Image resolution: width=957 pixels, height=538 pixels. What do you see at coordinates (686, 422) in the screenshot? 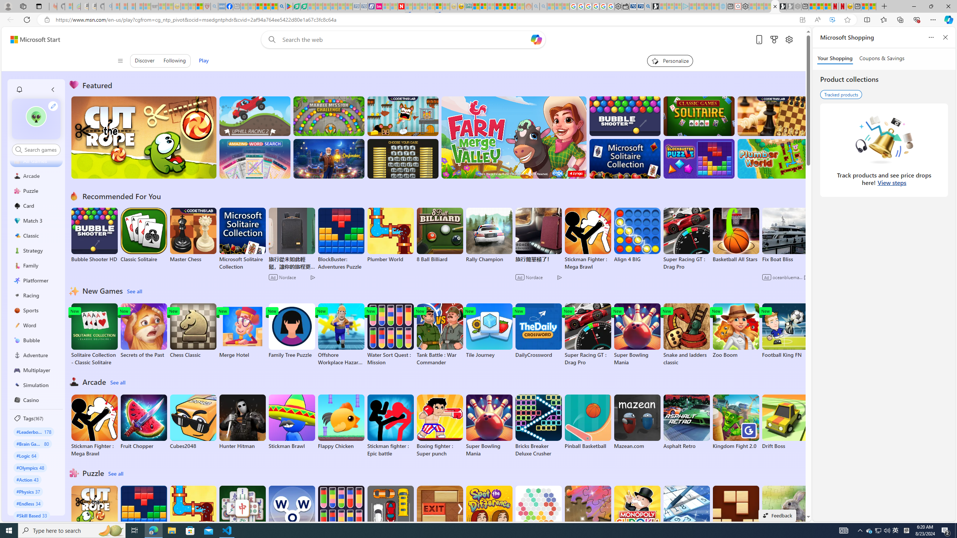
I see `Asphalt Retro` at bounding box center [686, 422].